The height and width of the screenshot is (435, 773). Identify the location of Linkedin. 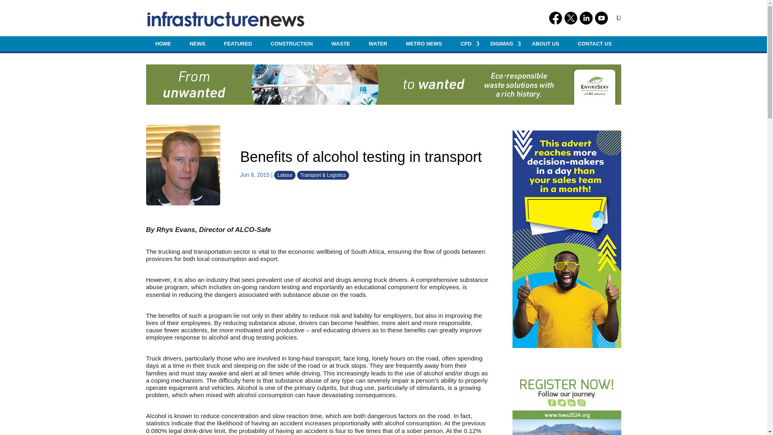
(586, 18).